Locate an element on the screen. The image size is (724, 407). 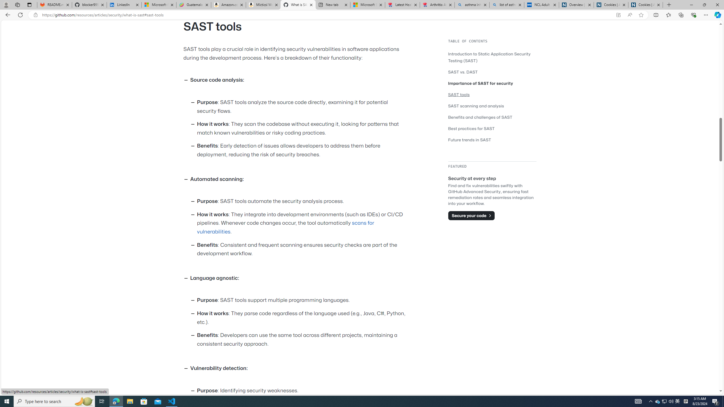
Secure your code is located at coordinates (471, 215).